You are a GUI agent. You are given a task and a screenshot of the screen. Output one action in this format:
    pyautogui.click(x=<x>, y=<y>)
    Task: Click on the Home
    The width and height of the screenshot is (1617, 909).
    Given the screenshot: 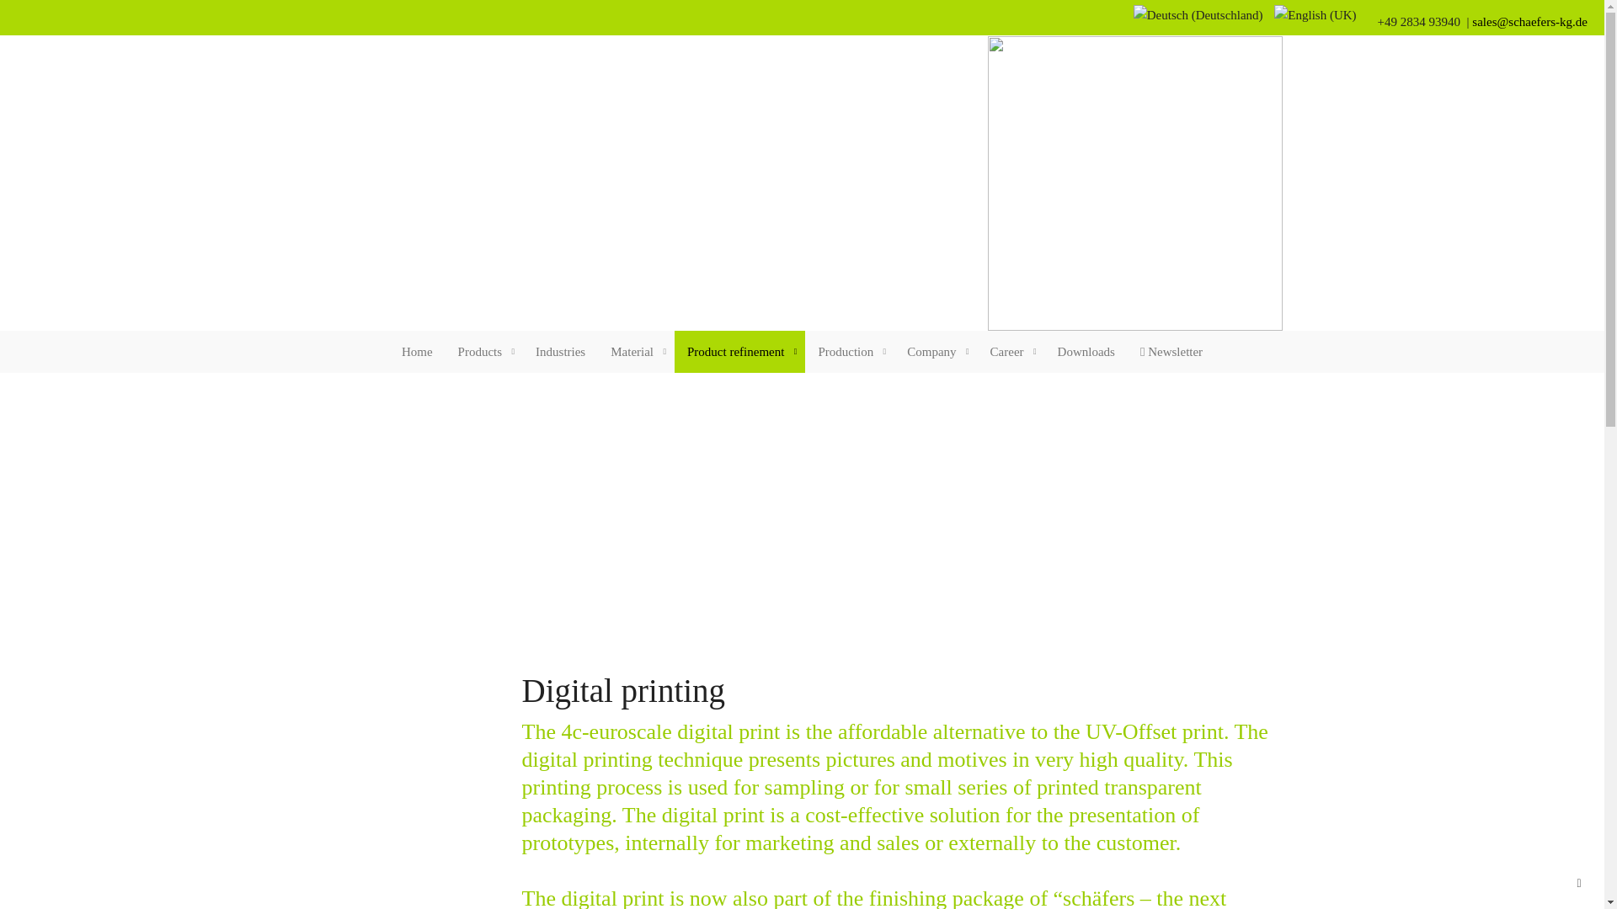 What is the action you would take?
    pyautogui.click(x=418, y=352)
    